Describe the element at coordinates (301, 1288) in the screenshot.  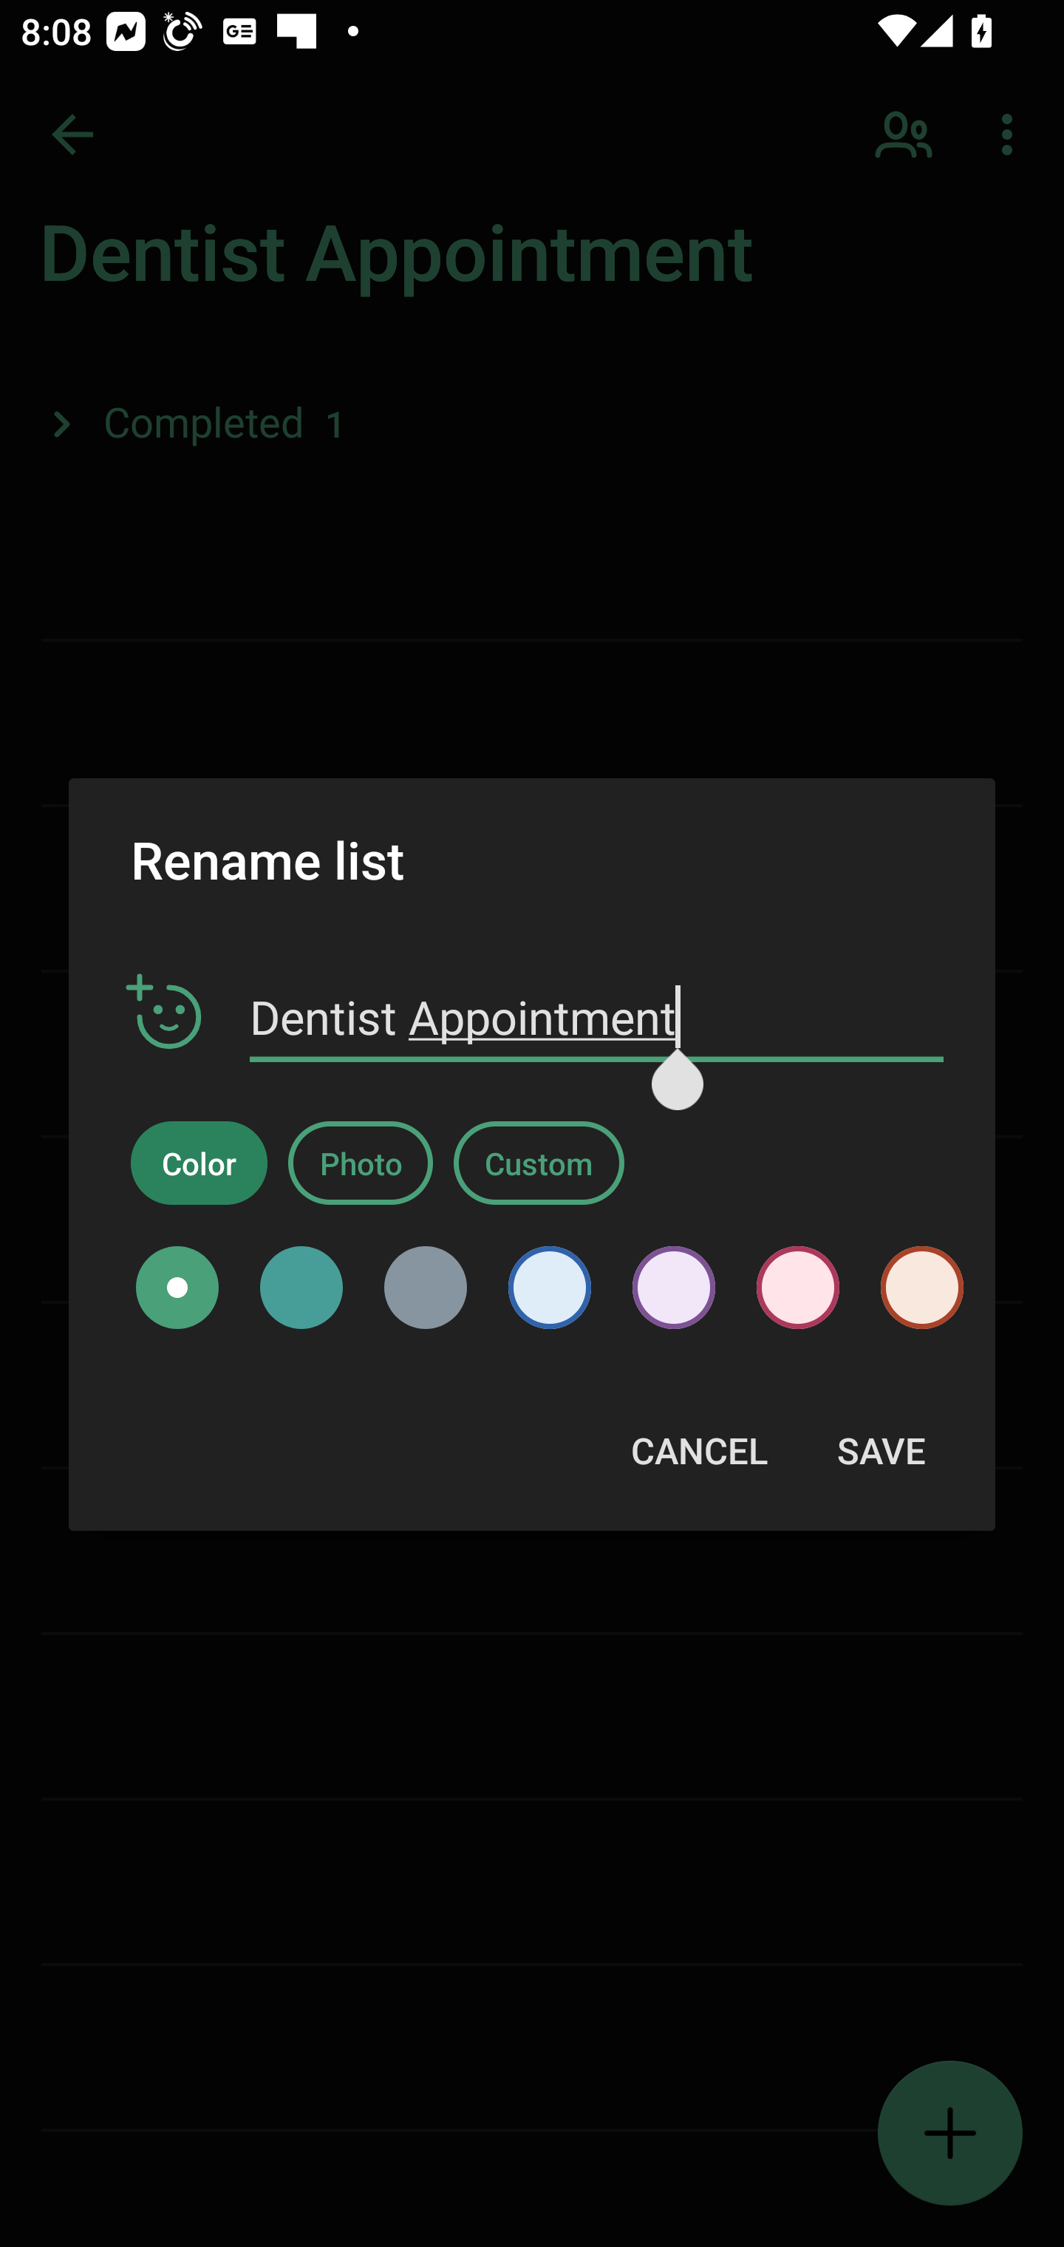
I see `Dark teal` at that location.